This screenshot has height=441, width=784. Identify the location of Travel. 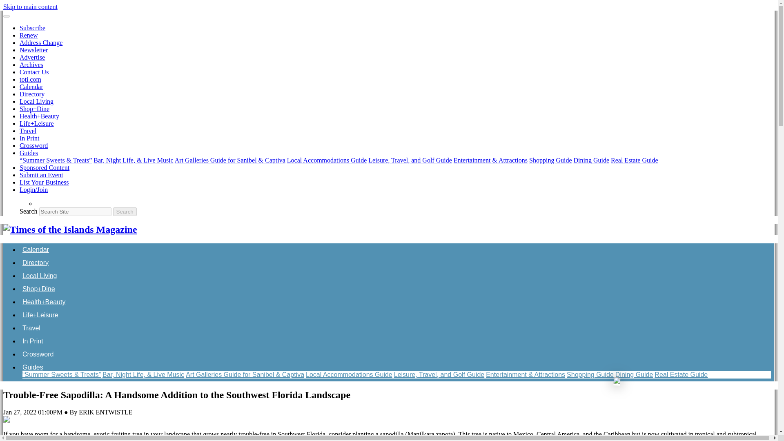
(28, 131).